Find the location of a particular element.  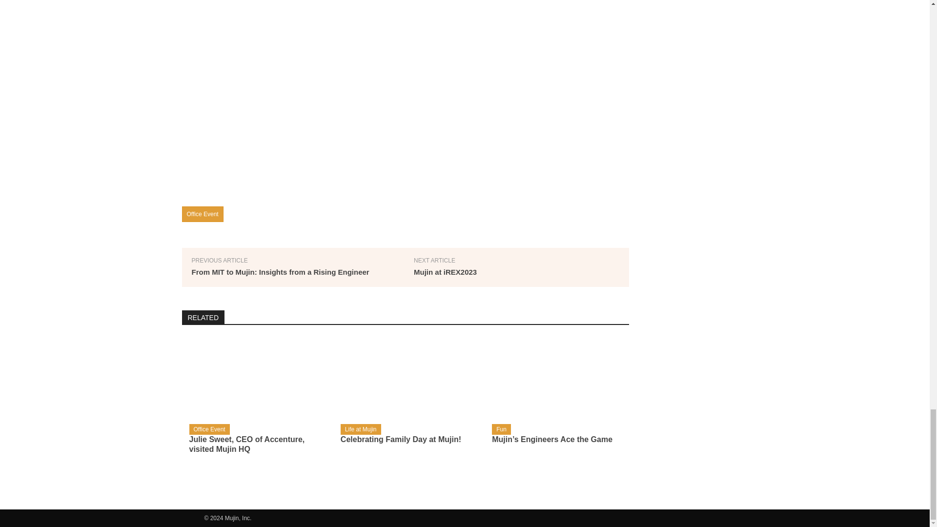

Julie Sweet, CEO of Accenture, visited Mujin HQ is located at coordinates (247, 444).